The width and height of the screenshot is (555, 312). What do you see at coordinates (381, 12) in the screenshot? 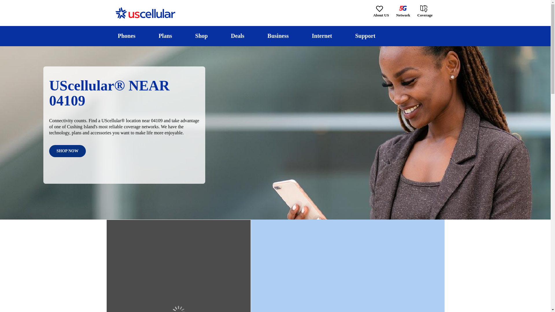
I see `About US` at bounding box center [381, 12].